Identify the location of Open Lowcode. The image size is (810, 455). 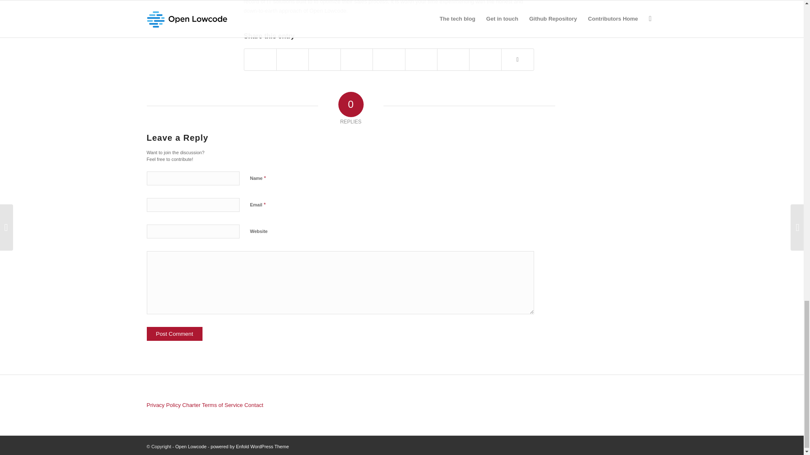
(191, 447).